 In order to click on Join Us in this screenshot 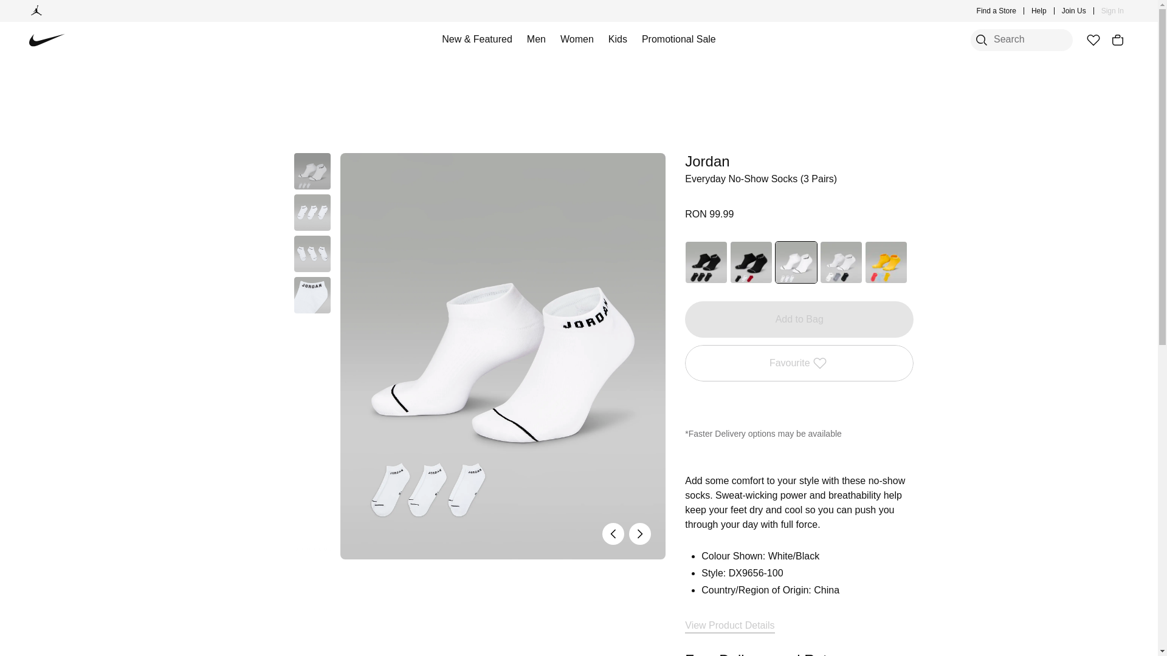, I will do `click(1074, 11)`.